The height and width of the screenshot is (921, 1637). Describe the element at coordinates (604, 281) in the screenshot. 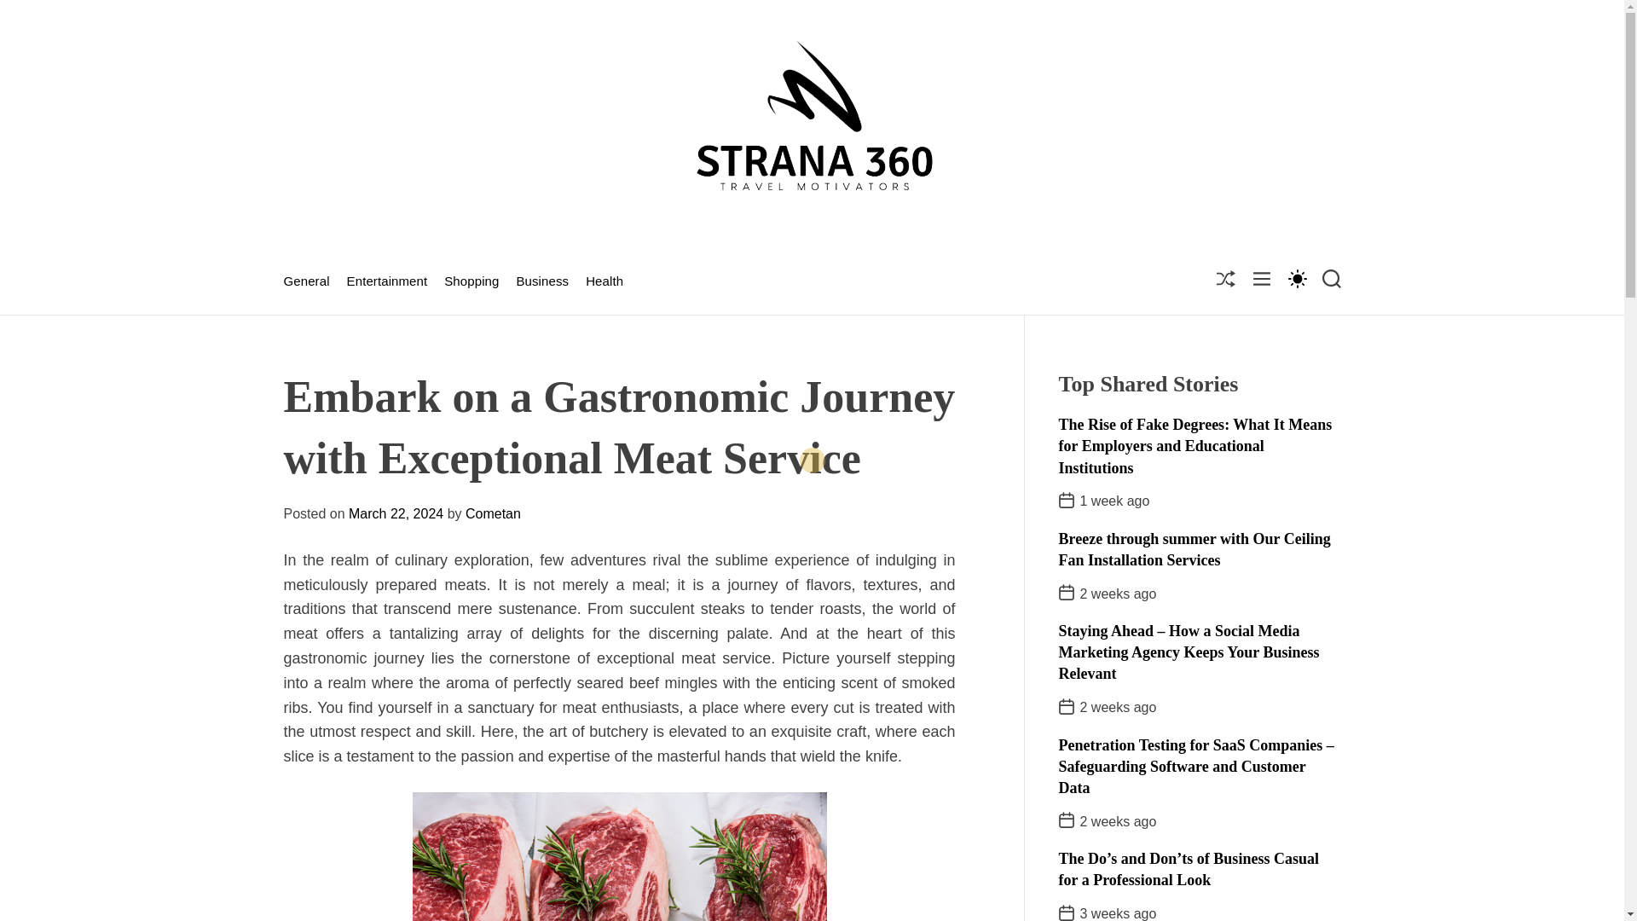

I see `Health` at that location.